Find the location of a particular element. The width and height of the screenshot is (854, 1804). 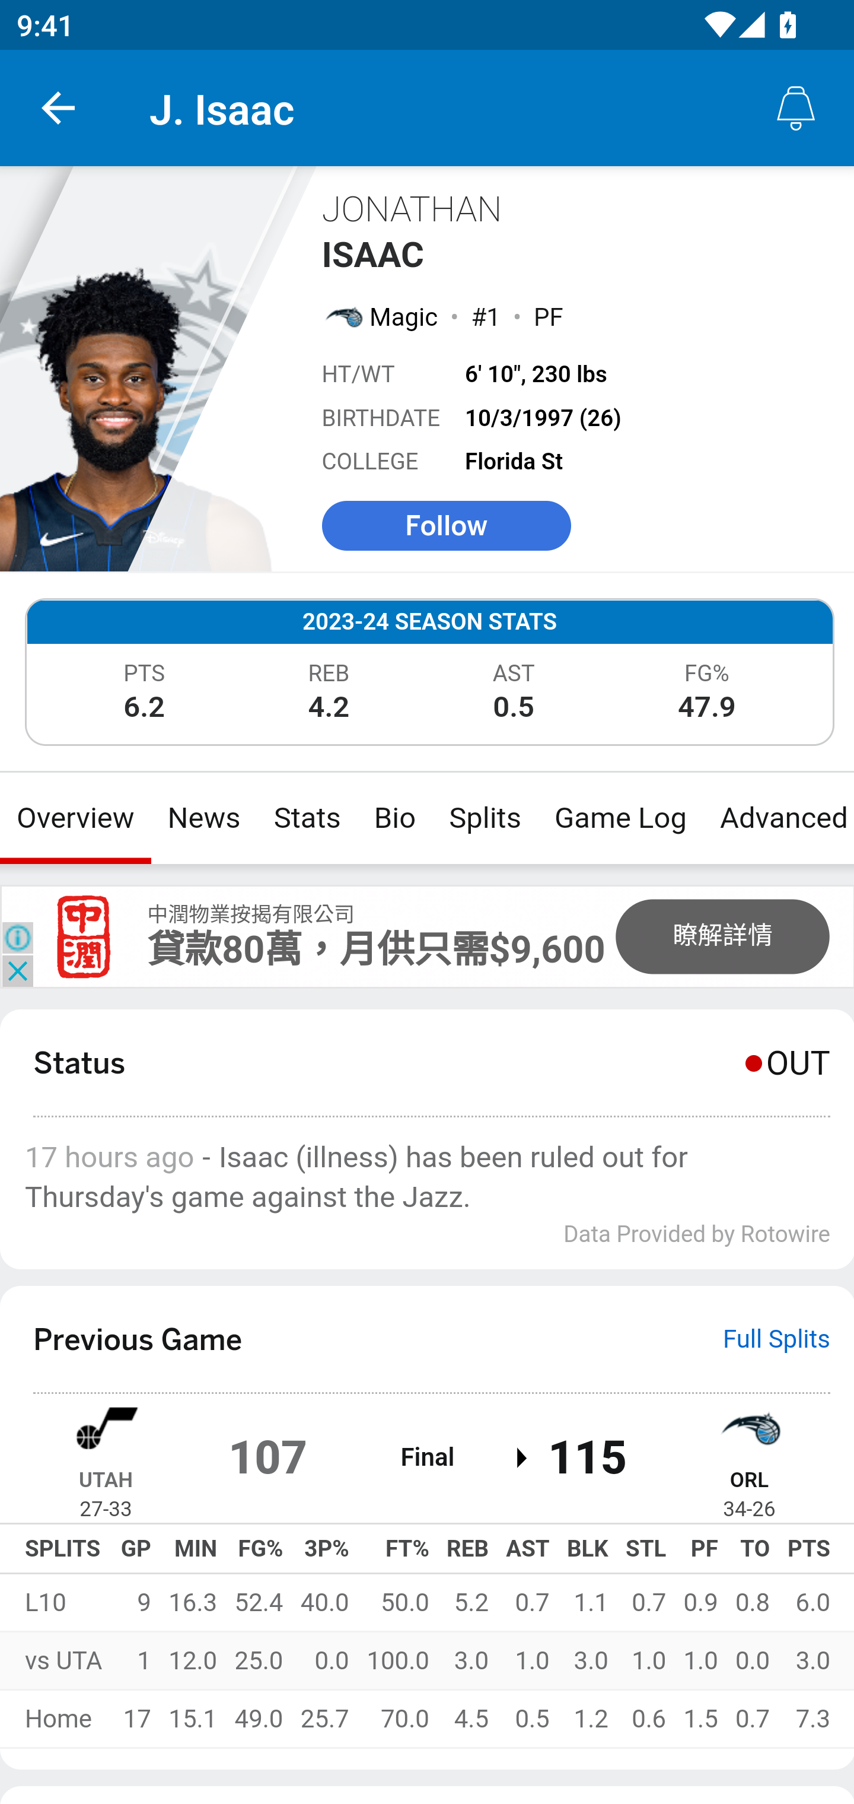

Full Splits is located at coordinates (777, 1340).